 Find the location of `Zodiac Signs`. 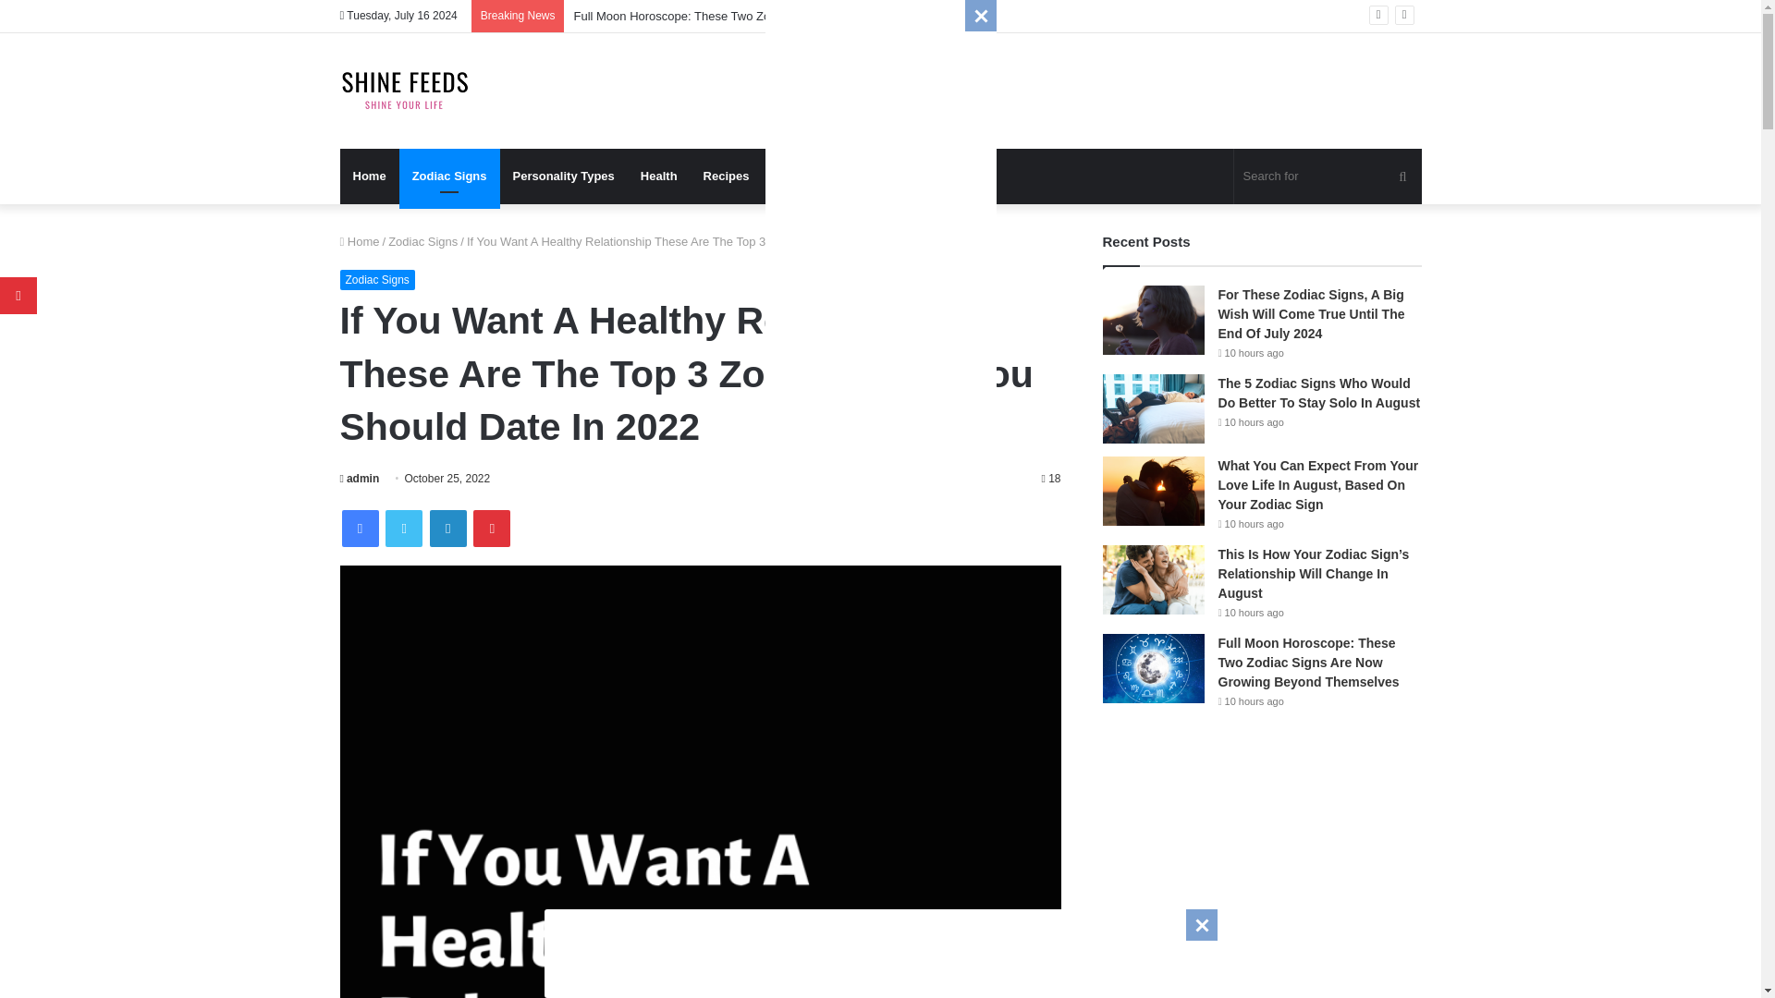

Zodiac Signs is located at coordinates (377, 279).